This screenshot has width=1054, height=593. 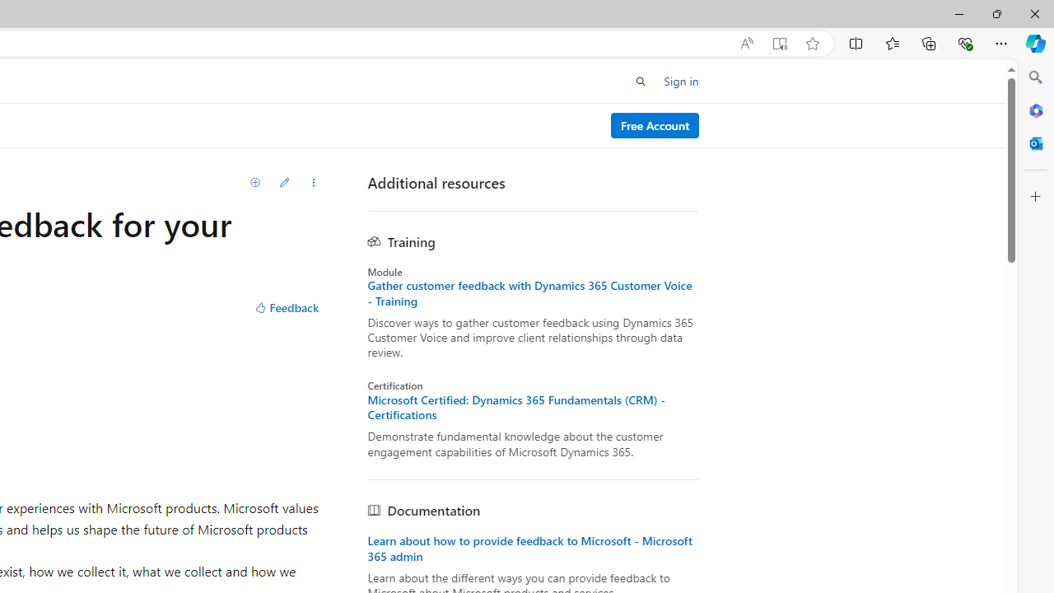 What do you see at coordinates (746, 44) in the screenshot?
I see `Read aloud this page (Ctrl+Shift+U)` at bounding box center [746, 44].